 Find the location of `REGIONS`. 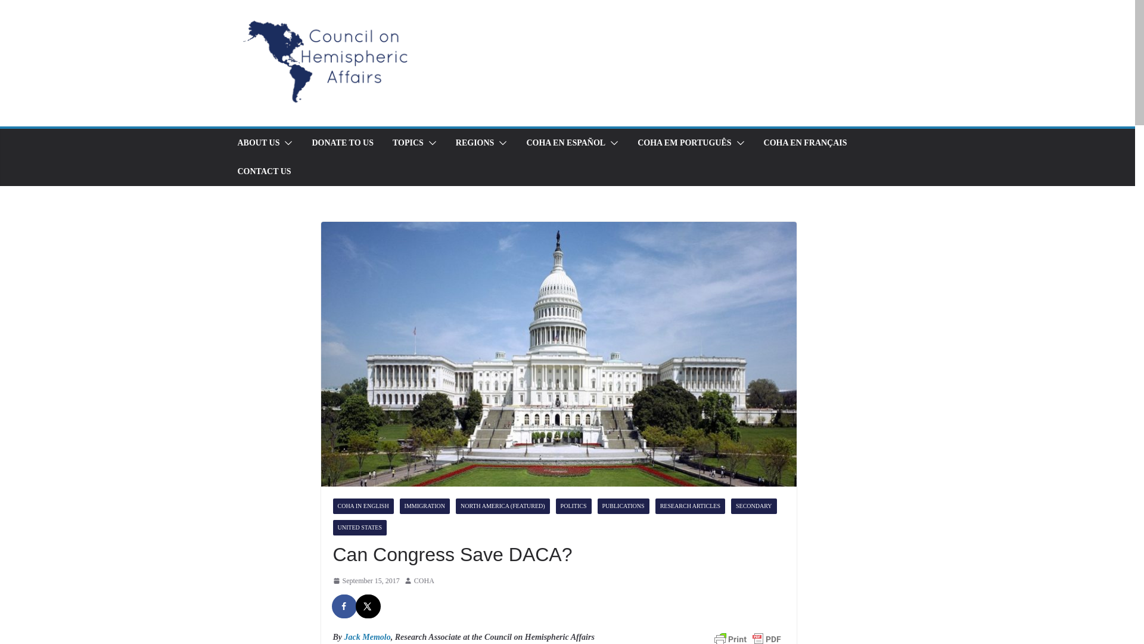

REGIONS is located at coordinates (474, 143).